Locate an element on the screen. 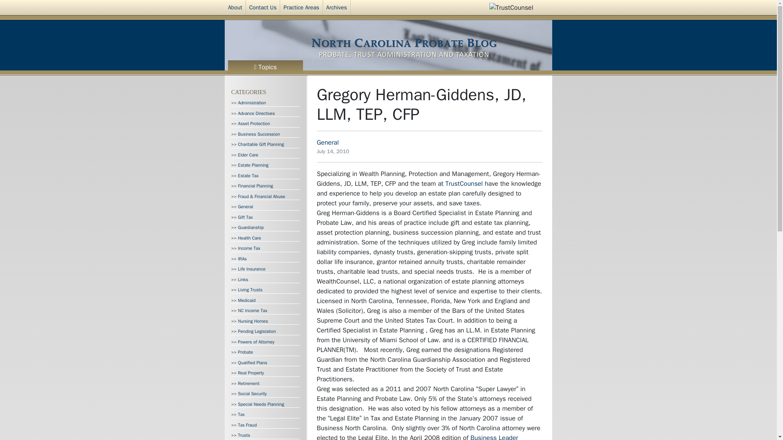 The image size is (783, 440). Estate Planning is located at coordinates (253, 165).